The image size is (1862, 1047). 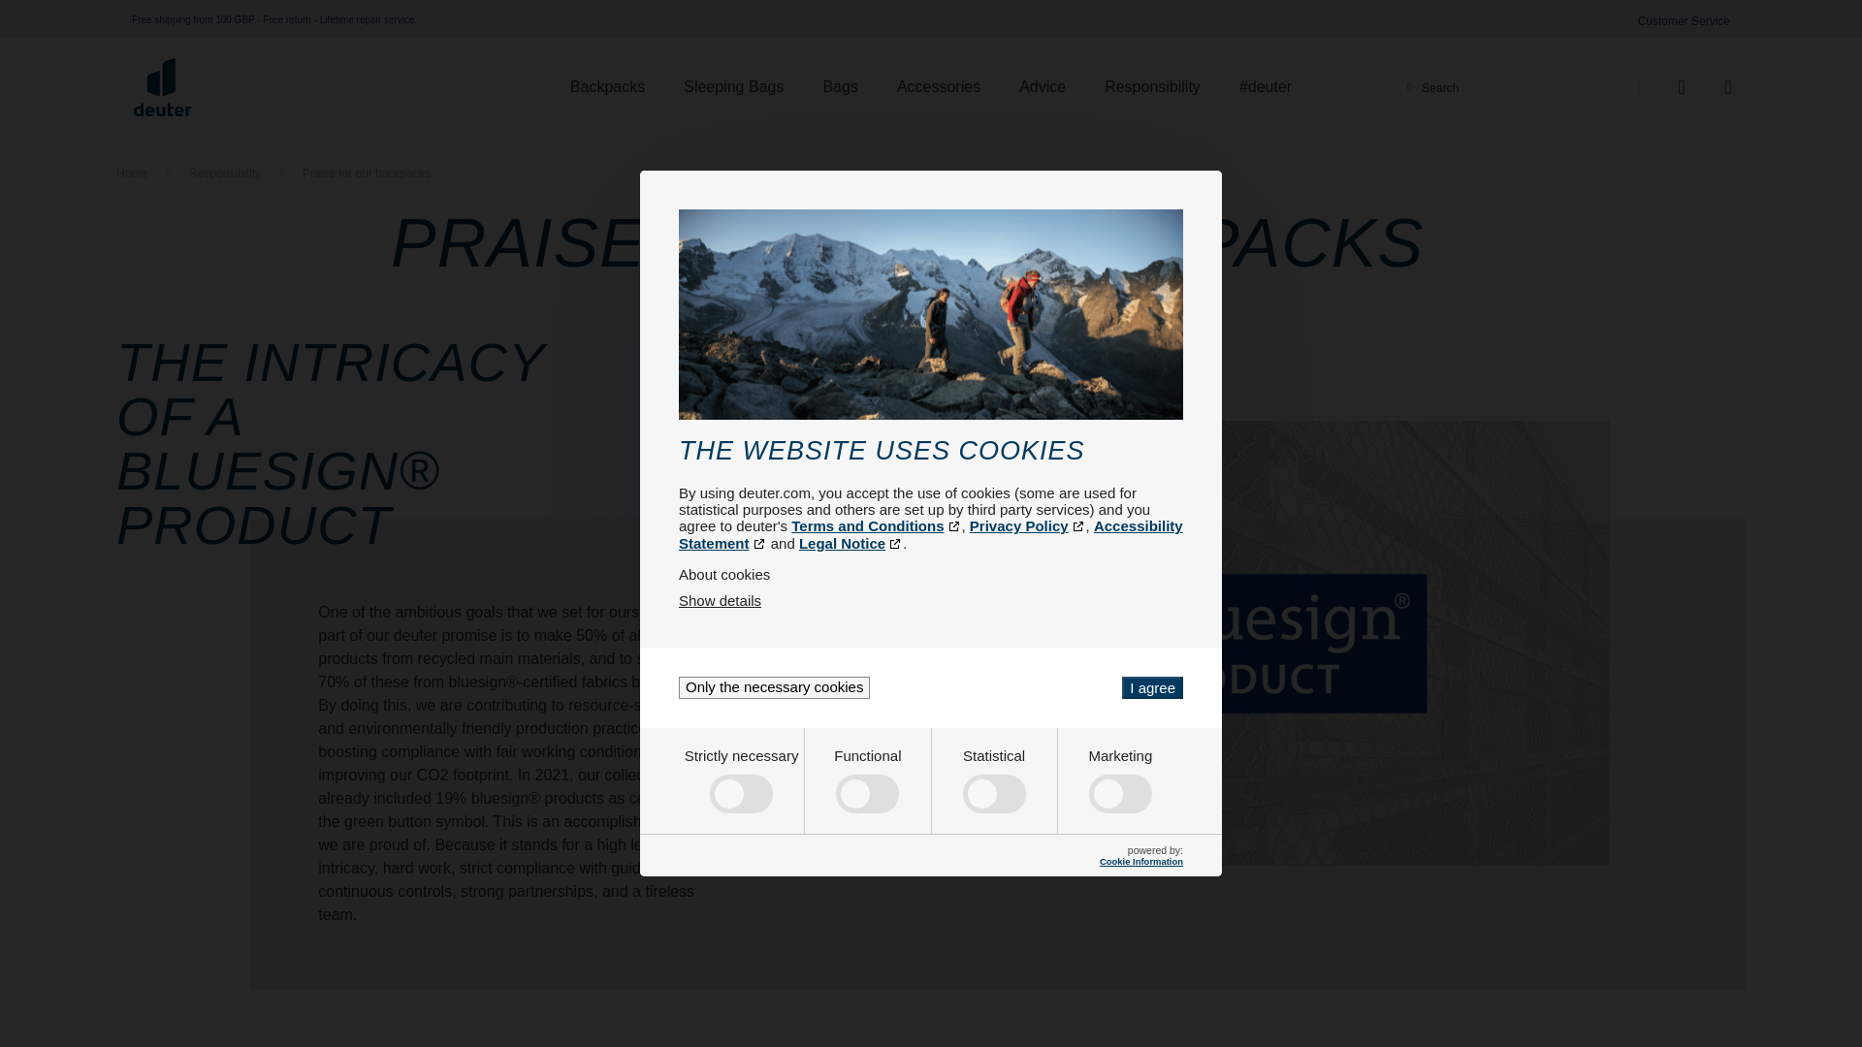 I want to click on Show details, so click(x=720, y=600).